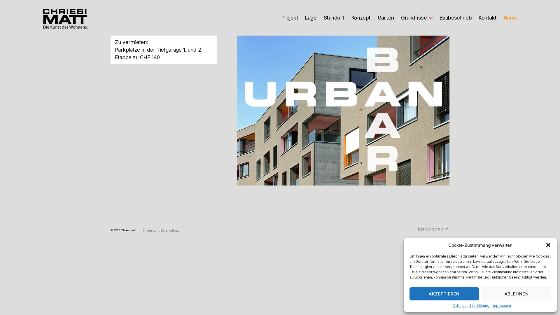 This screenshot has height=315, width=560. Describe the element at coordinates (417, 17) in the screenshot. I see `Grundrisse` at that location.